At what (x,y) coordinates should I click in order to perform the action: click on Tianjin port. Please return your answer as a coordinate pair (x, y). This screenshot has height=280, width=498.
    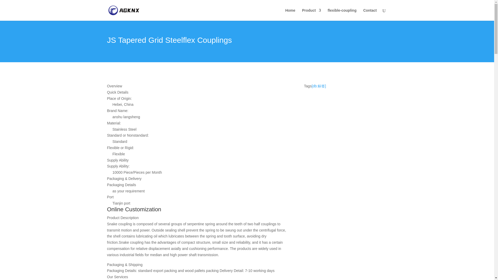
    Looking at the image, I should click on (200, 204).